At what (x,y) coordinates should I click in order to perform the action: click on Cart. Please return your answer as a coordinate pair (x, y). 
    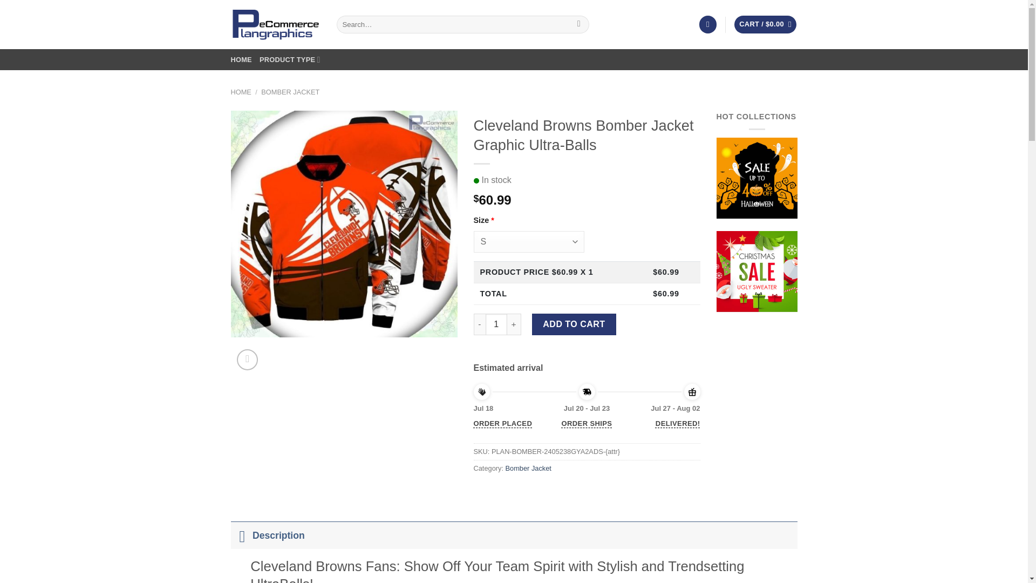
    Looking at the image, I should click on (765, 24).